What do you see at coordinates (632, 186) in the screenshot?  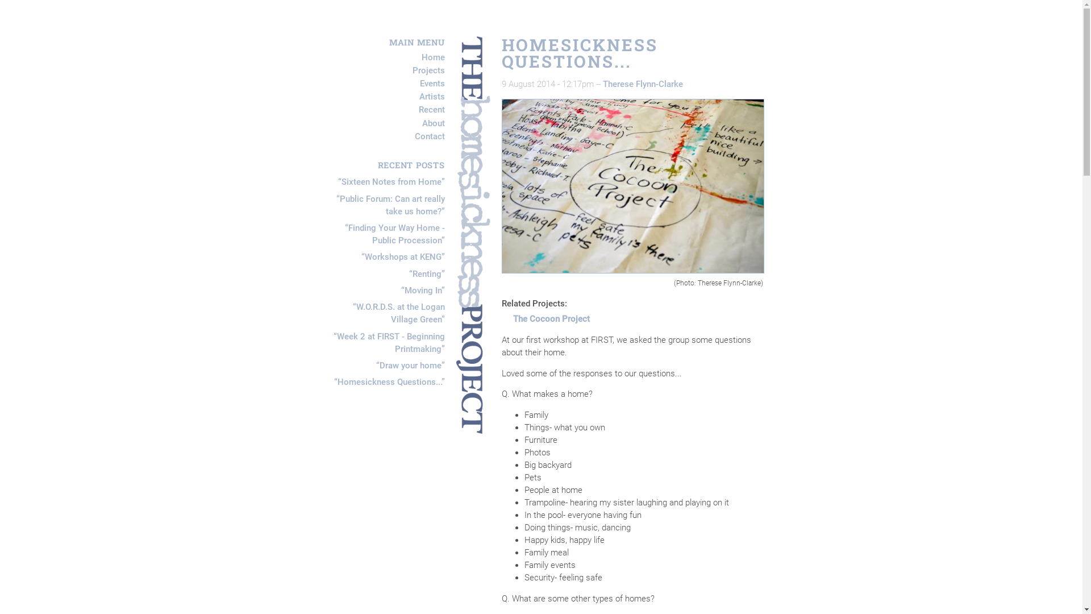 I see `(Photo: Therese Flynn-Clarke)` at bounding box center [632, 186].